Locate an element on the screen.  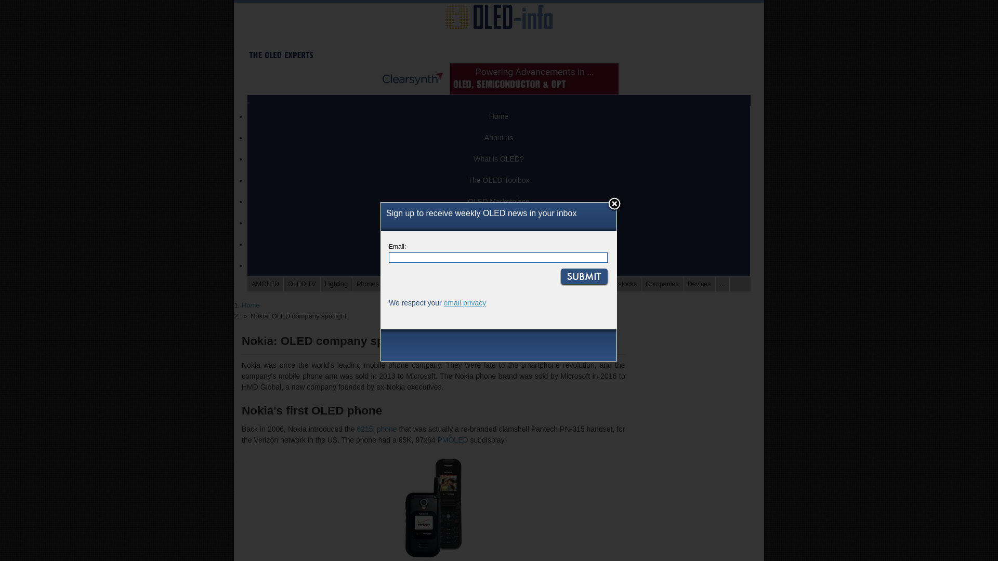
The OLED Toolbox is located at coordinates (499, 181).